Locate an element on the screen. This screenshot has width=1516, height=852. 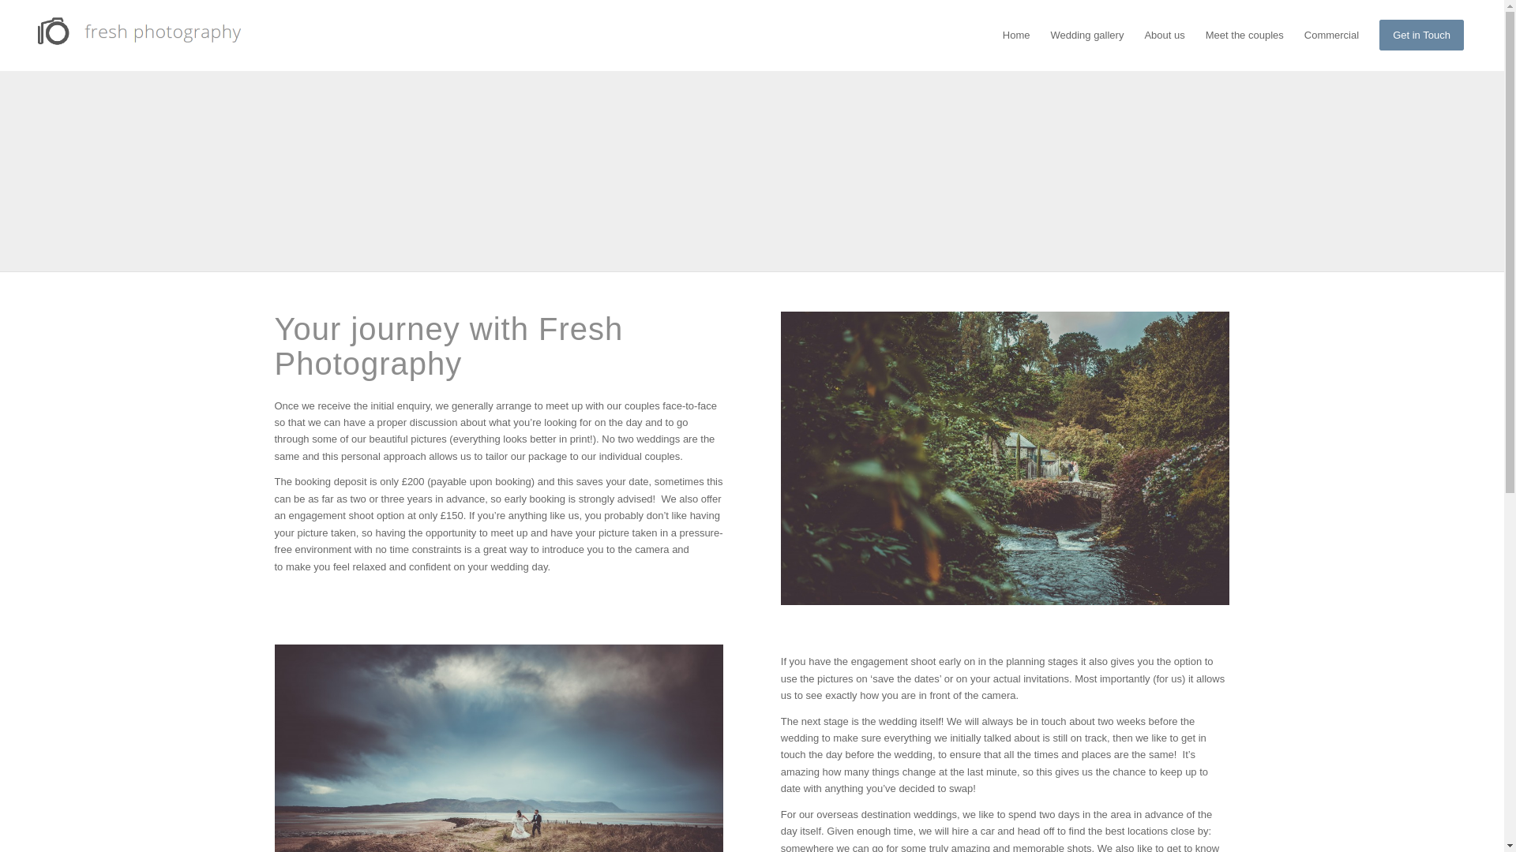
Get in Touch is located at coordinates (1421, 35).